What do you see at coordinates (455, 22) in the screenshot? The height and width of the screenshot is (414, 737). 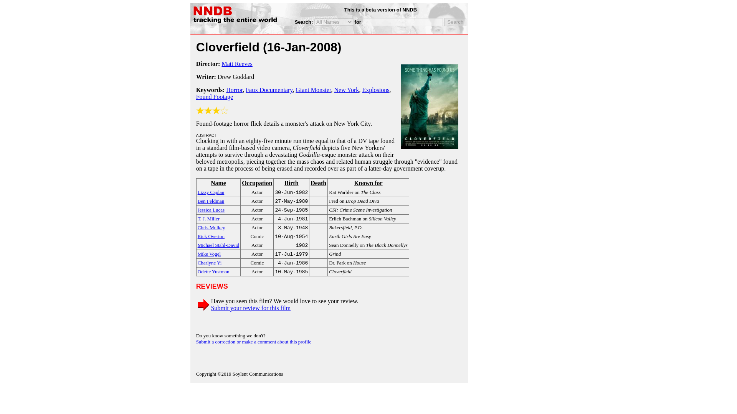 I see `Search` at bounding box center [455, 22].